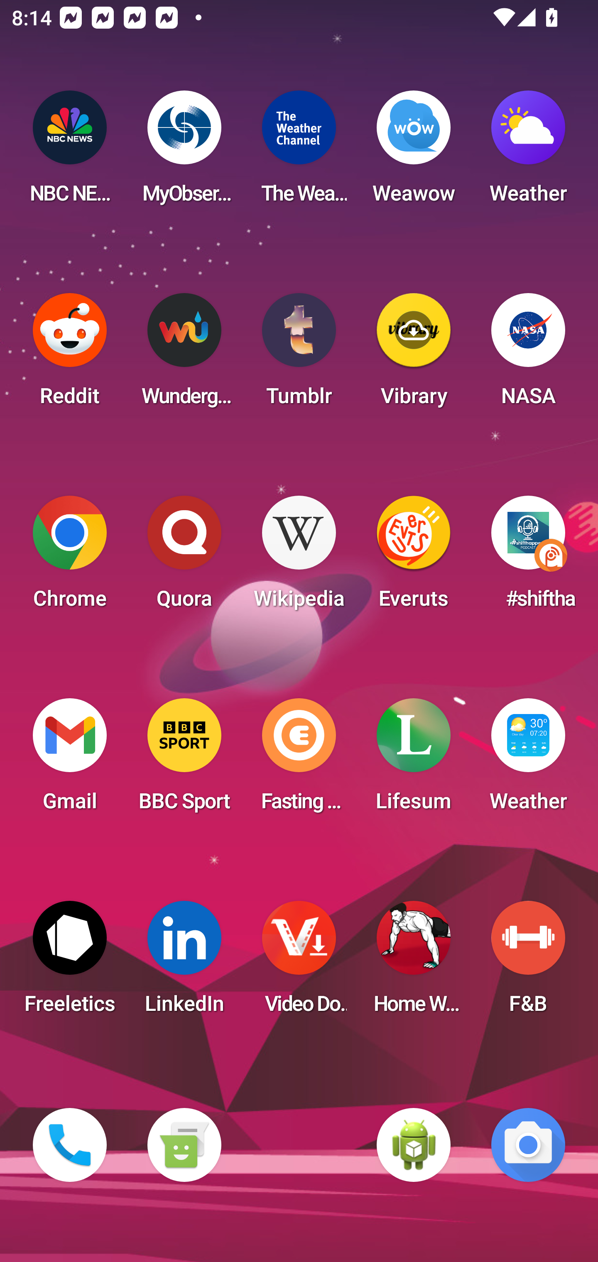  What do you see at coordinates (184, 1145) in the screenshot?
I see `Messaging` at bounding box center [184, 1145].